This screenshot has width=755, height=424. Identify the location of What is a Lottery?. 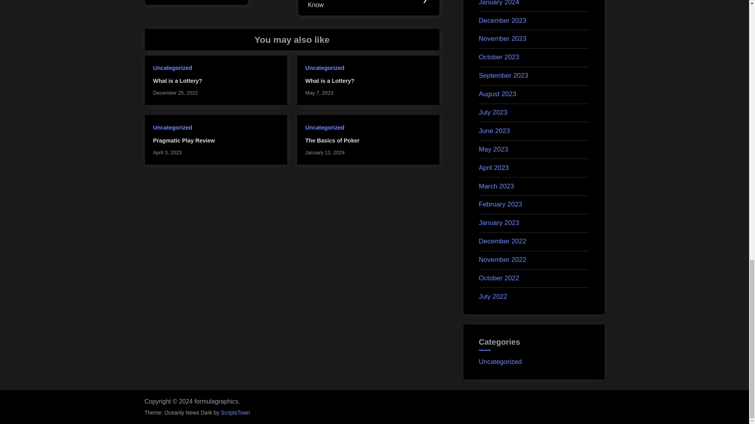
(178, 80).